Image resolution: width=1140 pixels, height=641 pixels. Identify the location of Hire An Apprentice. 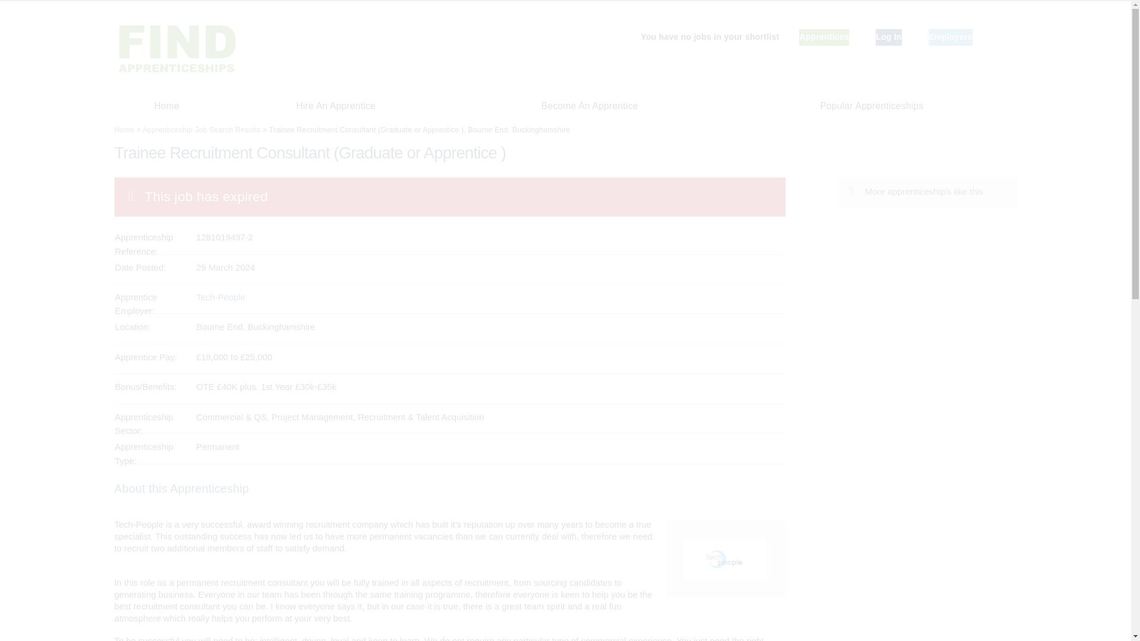
(335, 106).